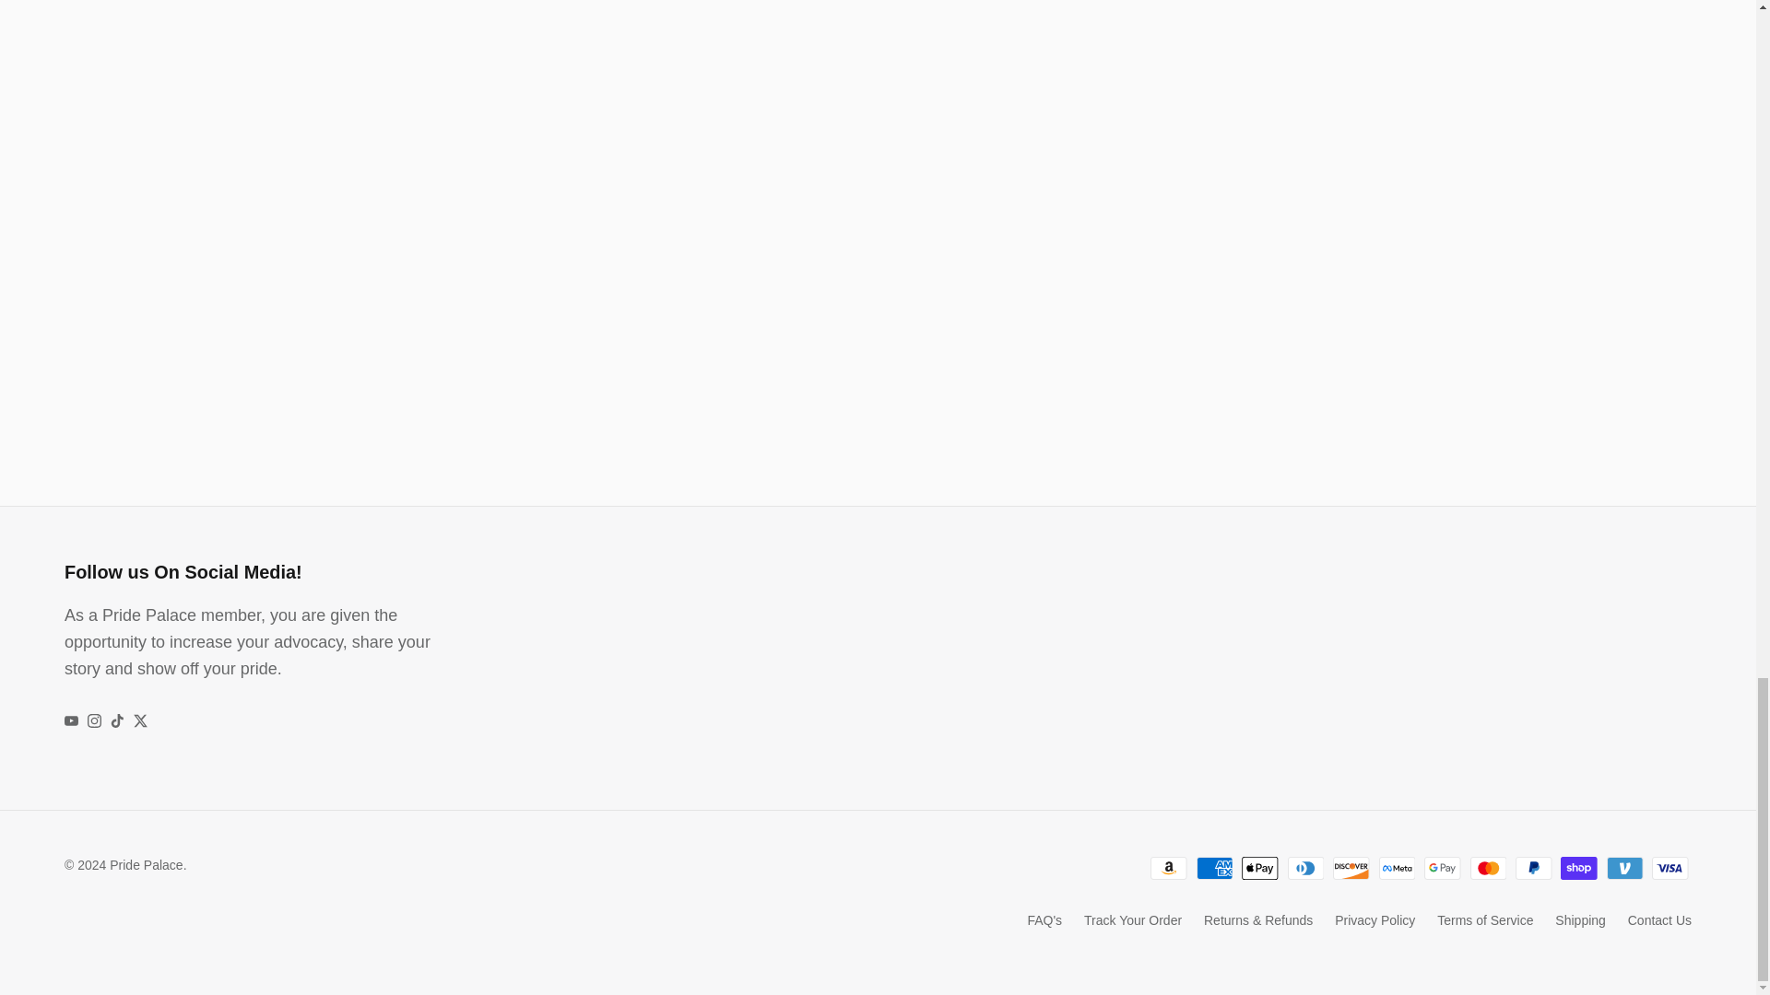 Image resolution: width=1770 pixels, height=995 pixels. What do you see at coordinates (1398, 868) in the screenshot?
I see `Meta Pay` at bounding box center [1398, 868].